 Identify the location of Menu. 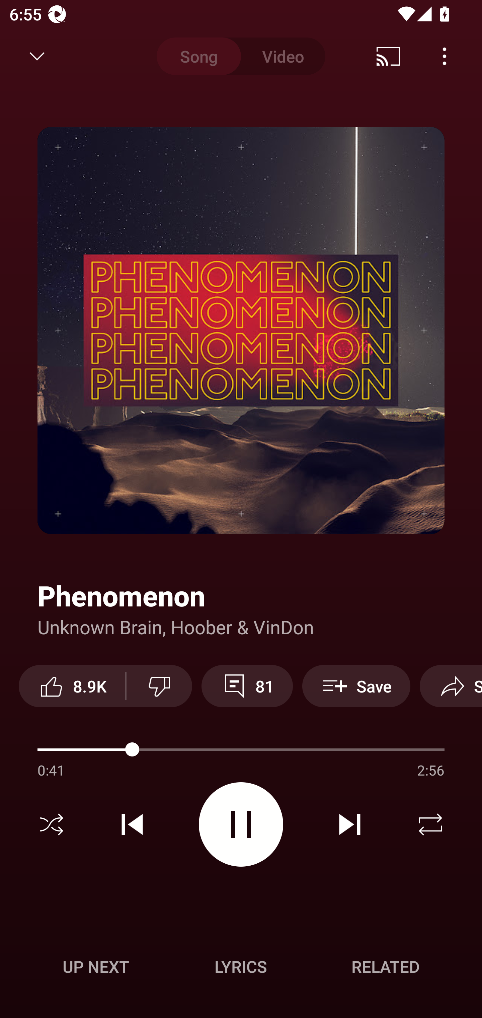
(445, 56).